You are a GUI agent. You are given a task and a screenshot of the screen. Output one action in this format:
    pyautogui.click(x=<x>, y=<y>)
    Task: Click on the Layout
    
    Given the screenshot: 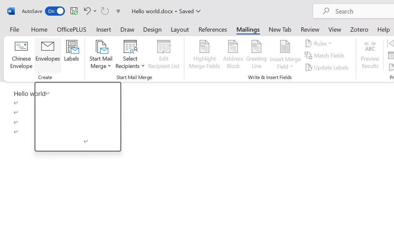 What is the action you would take?
    pyautogui.click(x=180, y=29)
    